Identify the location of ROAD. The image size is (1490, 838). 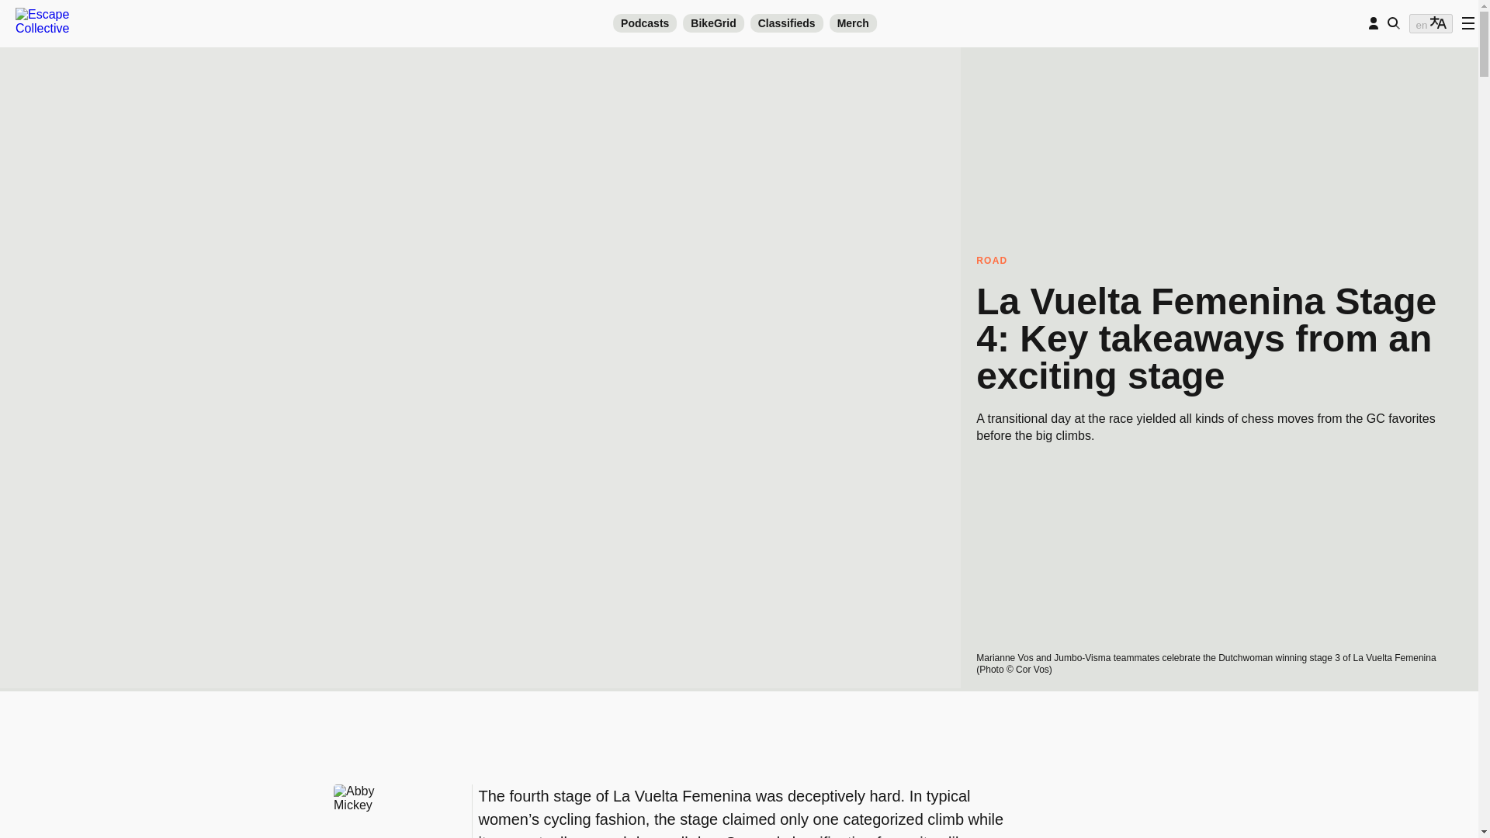
(1219, 261).